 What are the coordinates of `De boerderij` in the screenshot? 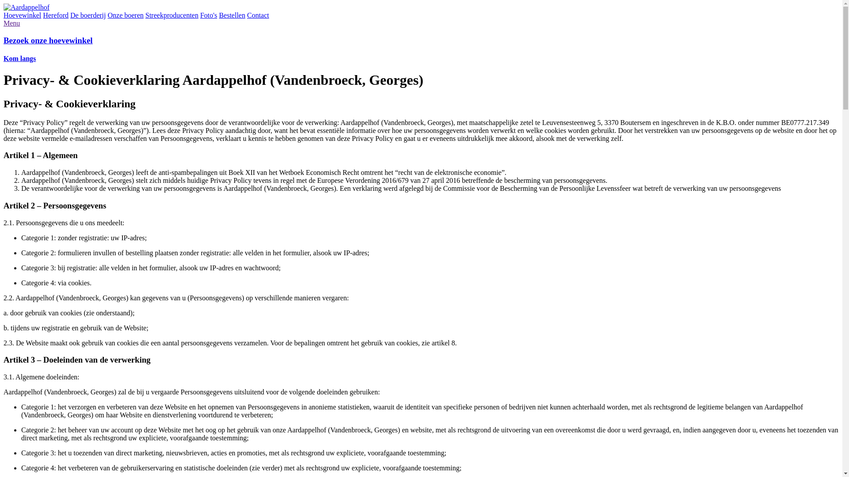 It's located at (88, 15).